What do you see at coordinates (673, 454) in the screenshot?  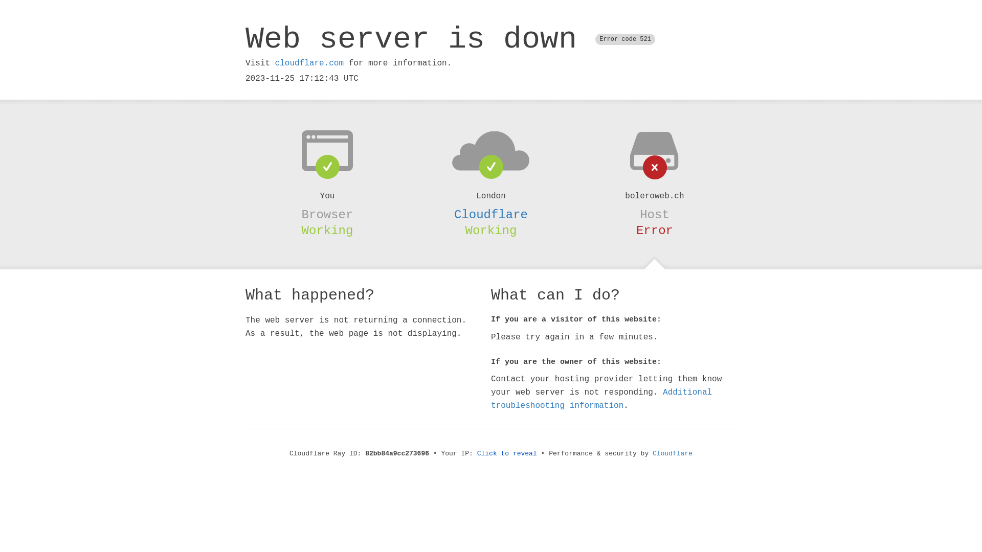 I see `Cloudflare` at bounding box center [673, 454].